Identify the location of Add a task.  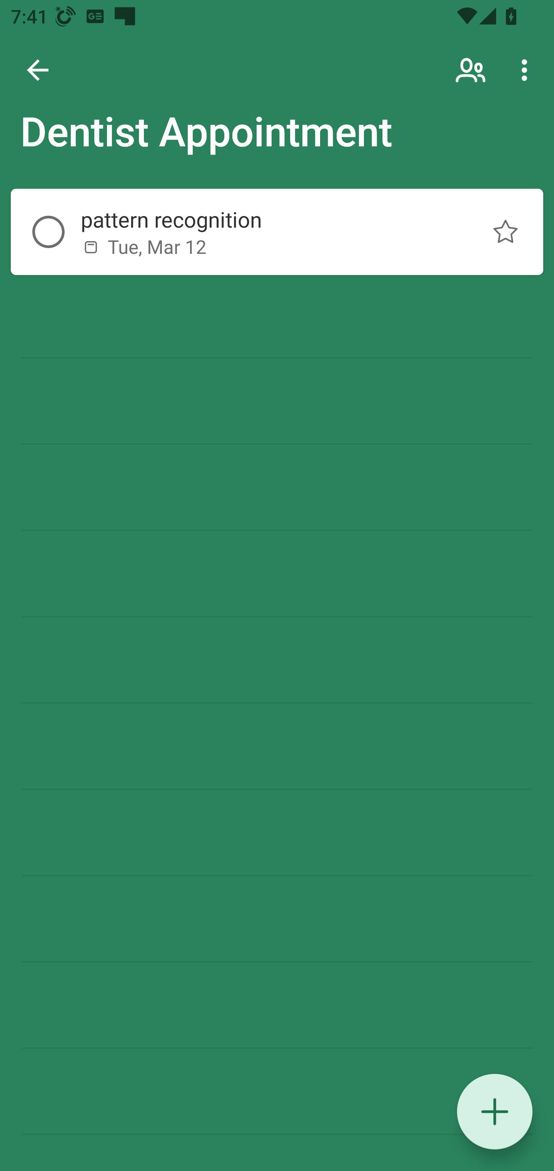
(495, 1112).